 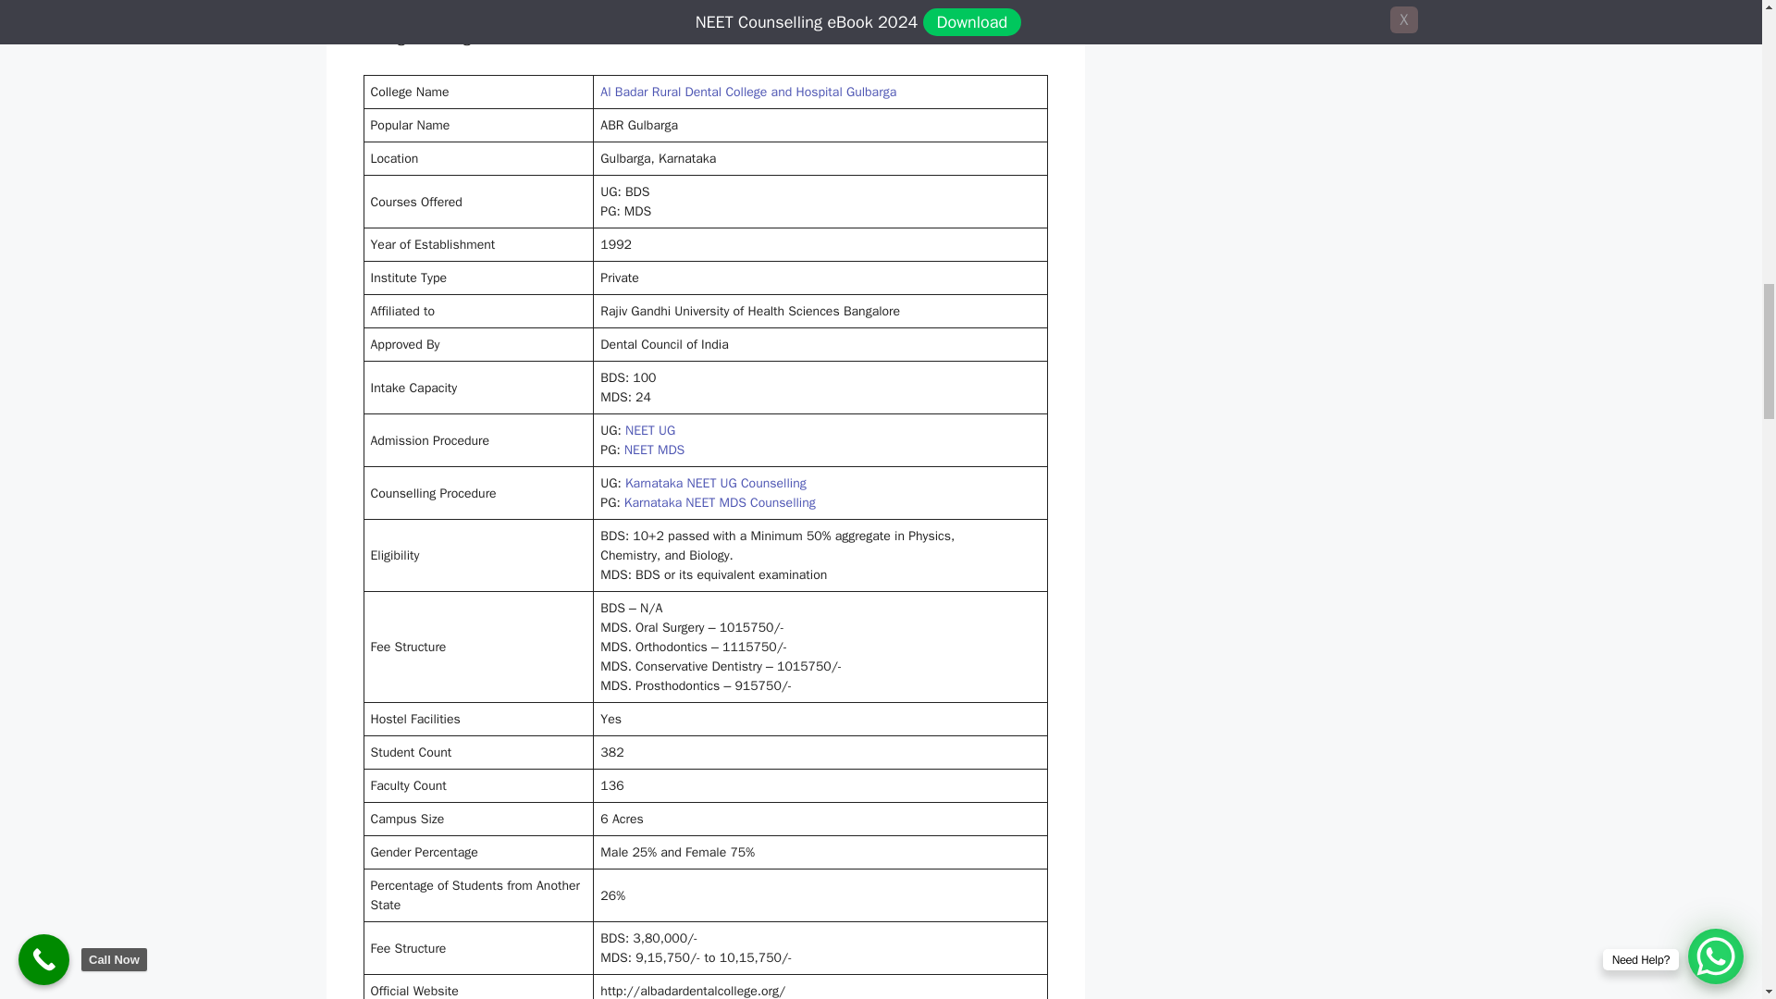 I want to click on Karnataka NEET UG Counselling, so click(x=715, y=483).